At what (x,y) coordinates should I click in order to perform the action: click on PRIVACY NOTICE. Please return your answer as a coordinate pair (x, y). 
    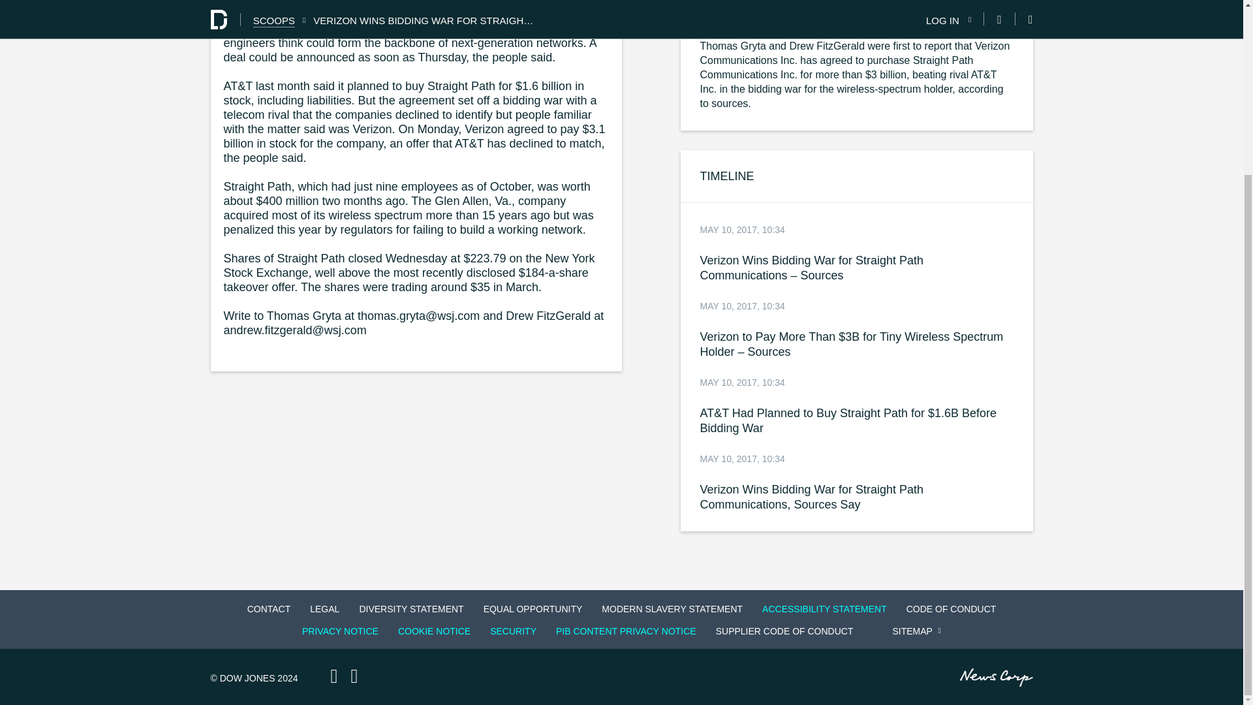
    Looking at the image, I should click on (340, 631).